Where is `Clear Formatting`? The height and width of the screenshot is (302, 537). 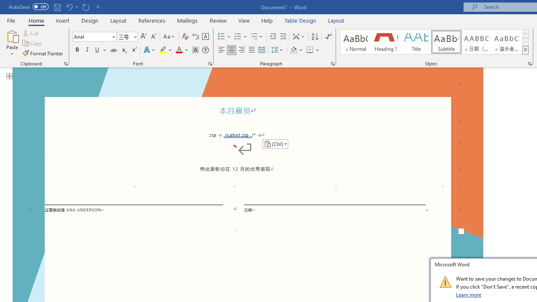 Clear Formatting is located at coordinates (185, 37).